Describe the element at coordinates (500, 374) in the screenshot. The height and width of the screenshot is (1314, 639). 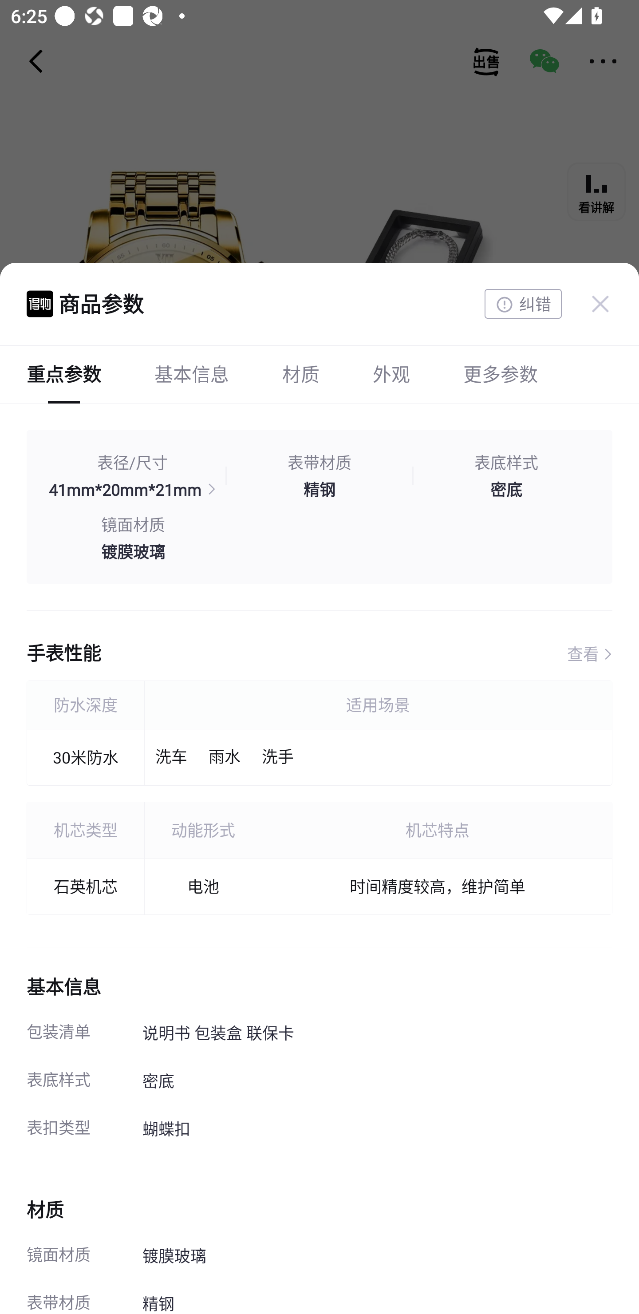
I see `更多参数` at that location.